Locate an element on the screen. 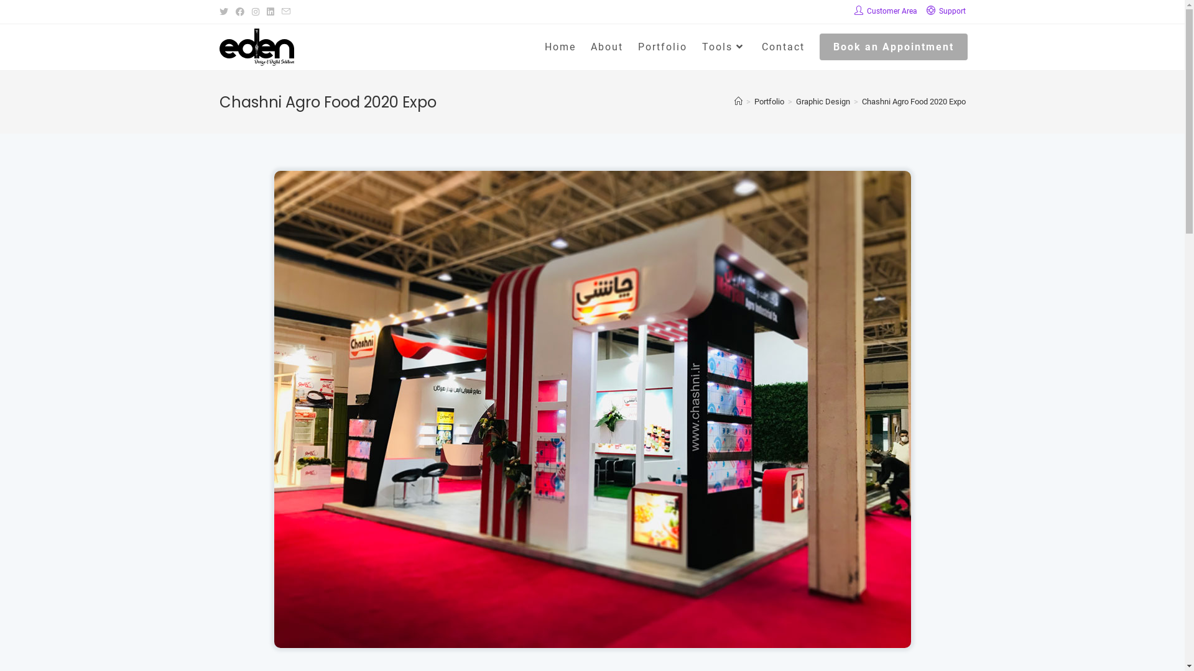 The image size is (1194, 671). Graphic Design is located at coordinates (823, 101).